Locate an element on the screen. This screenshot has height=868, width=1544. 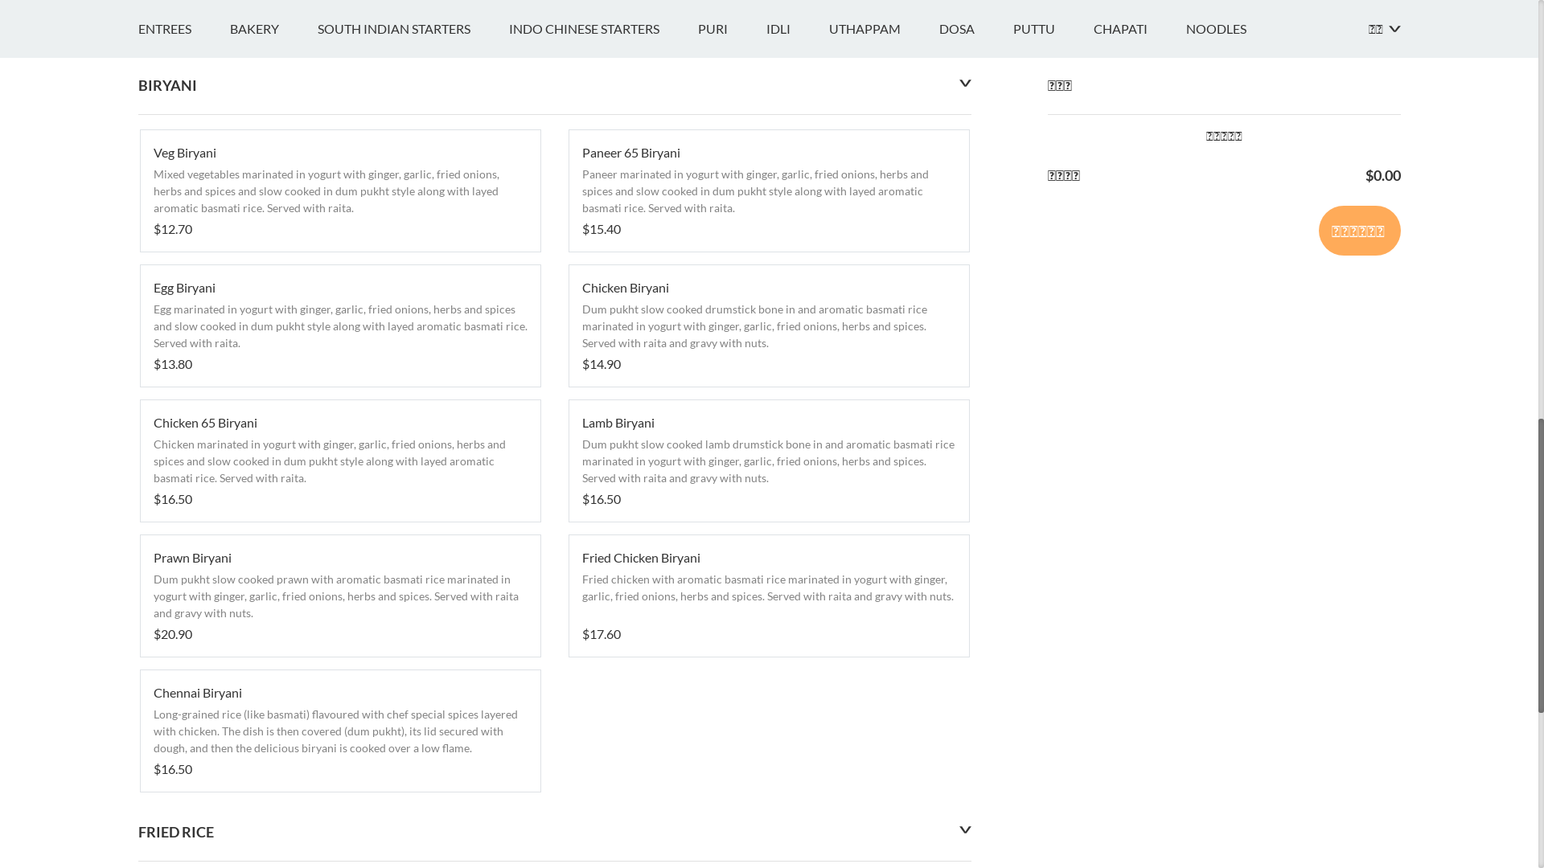
4 is located at coordinates (151, 296).